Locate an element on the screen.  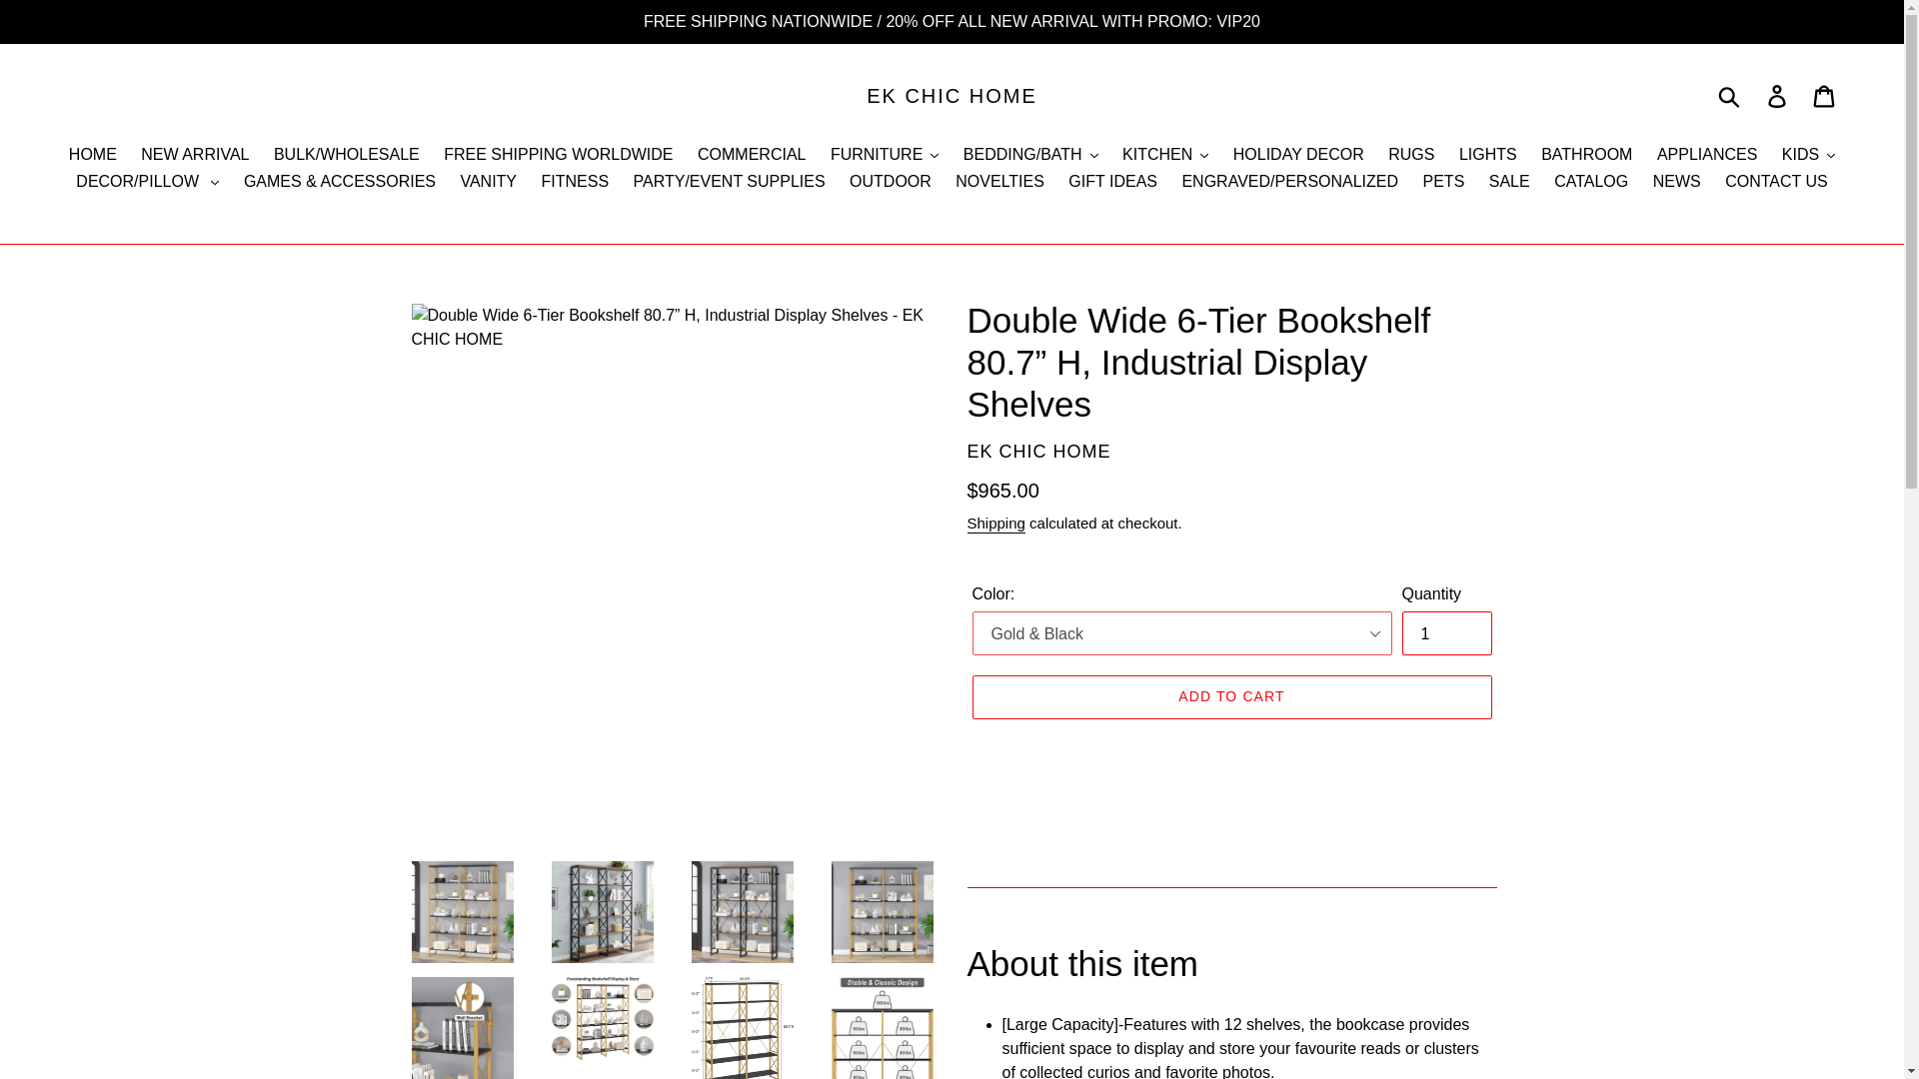
Submit is located at coordinates (1730, 96).